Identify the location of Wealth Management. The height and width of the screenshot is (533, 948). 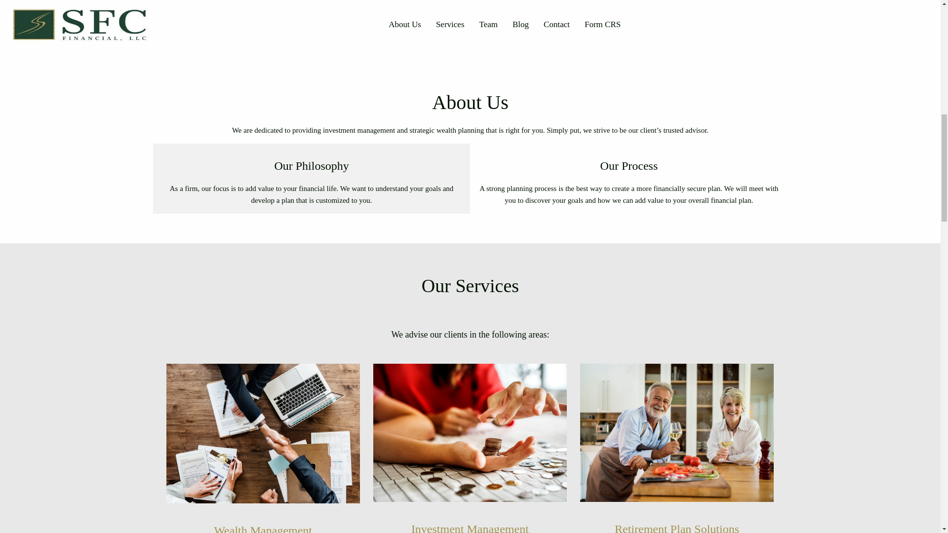
(263, 531).